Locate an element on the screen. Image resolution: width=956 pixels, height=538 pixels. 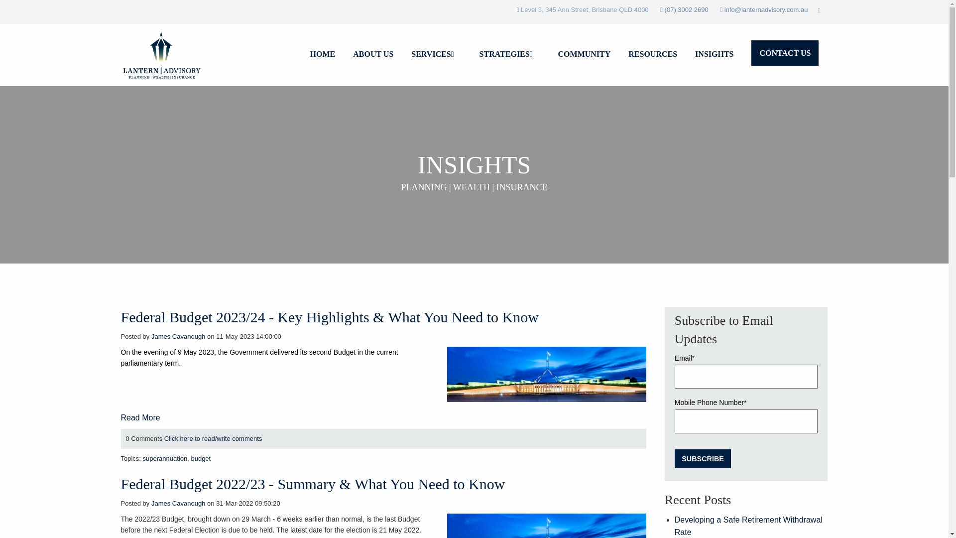
(07) 3002 2690 is located at coordinates (687, 10).